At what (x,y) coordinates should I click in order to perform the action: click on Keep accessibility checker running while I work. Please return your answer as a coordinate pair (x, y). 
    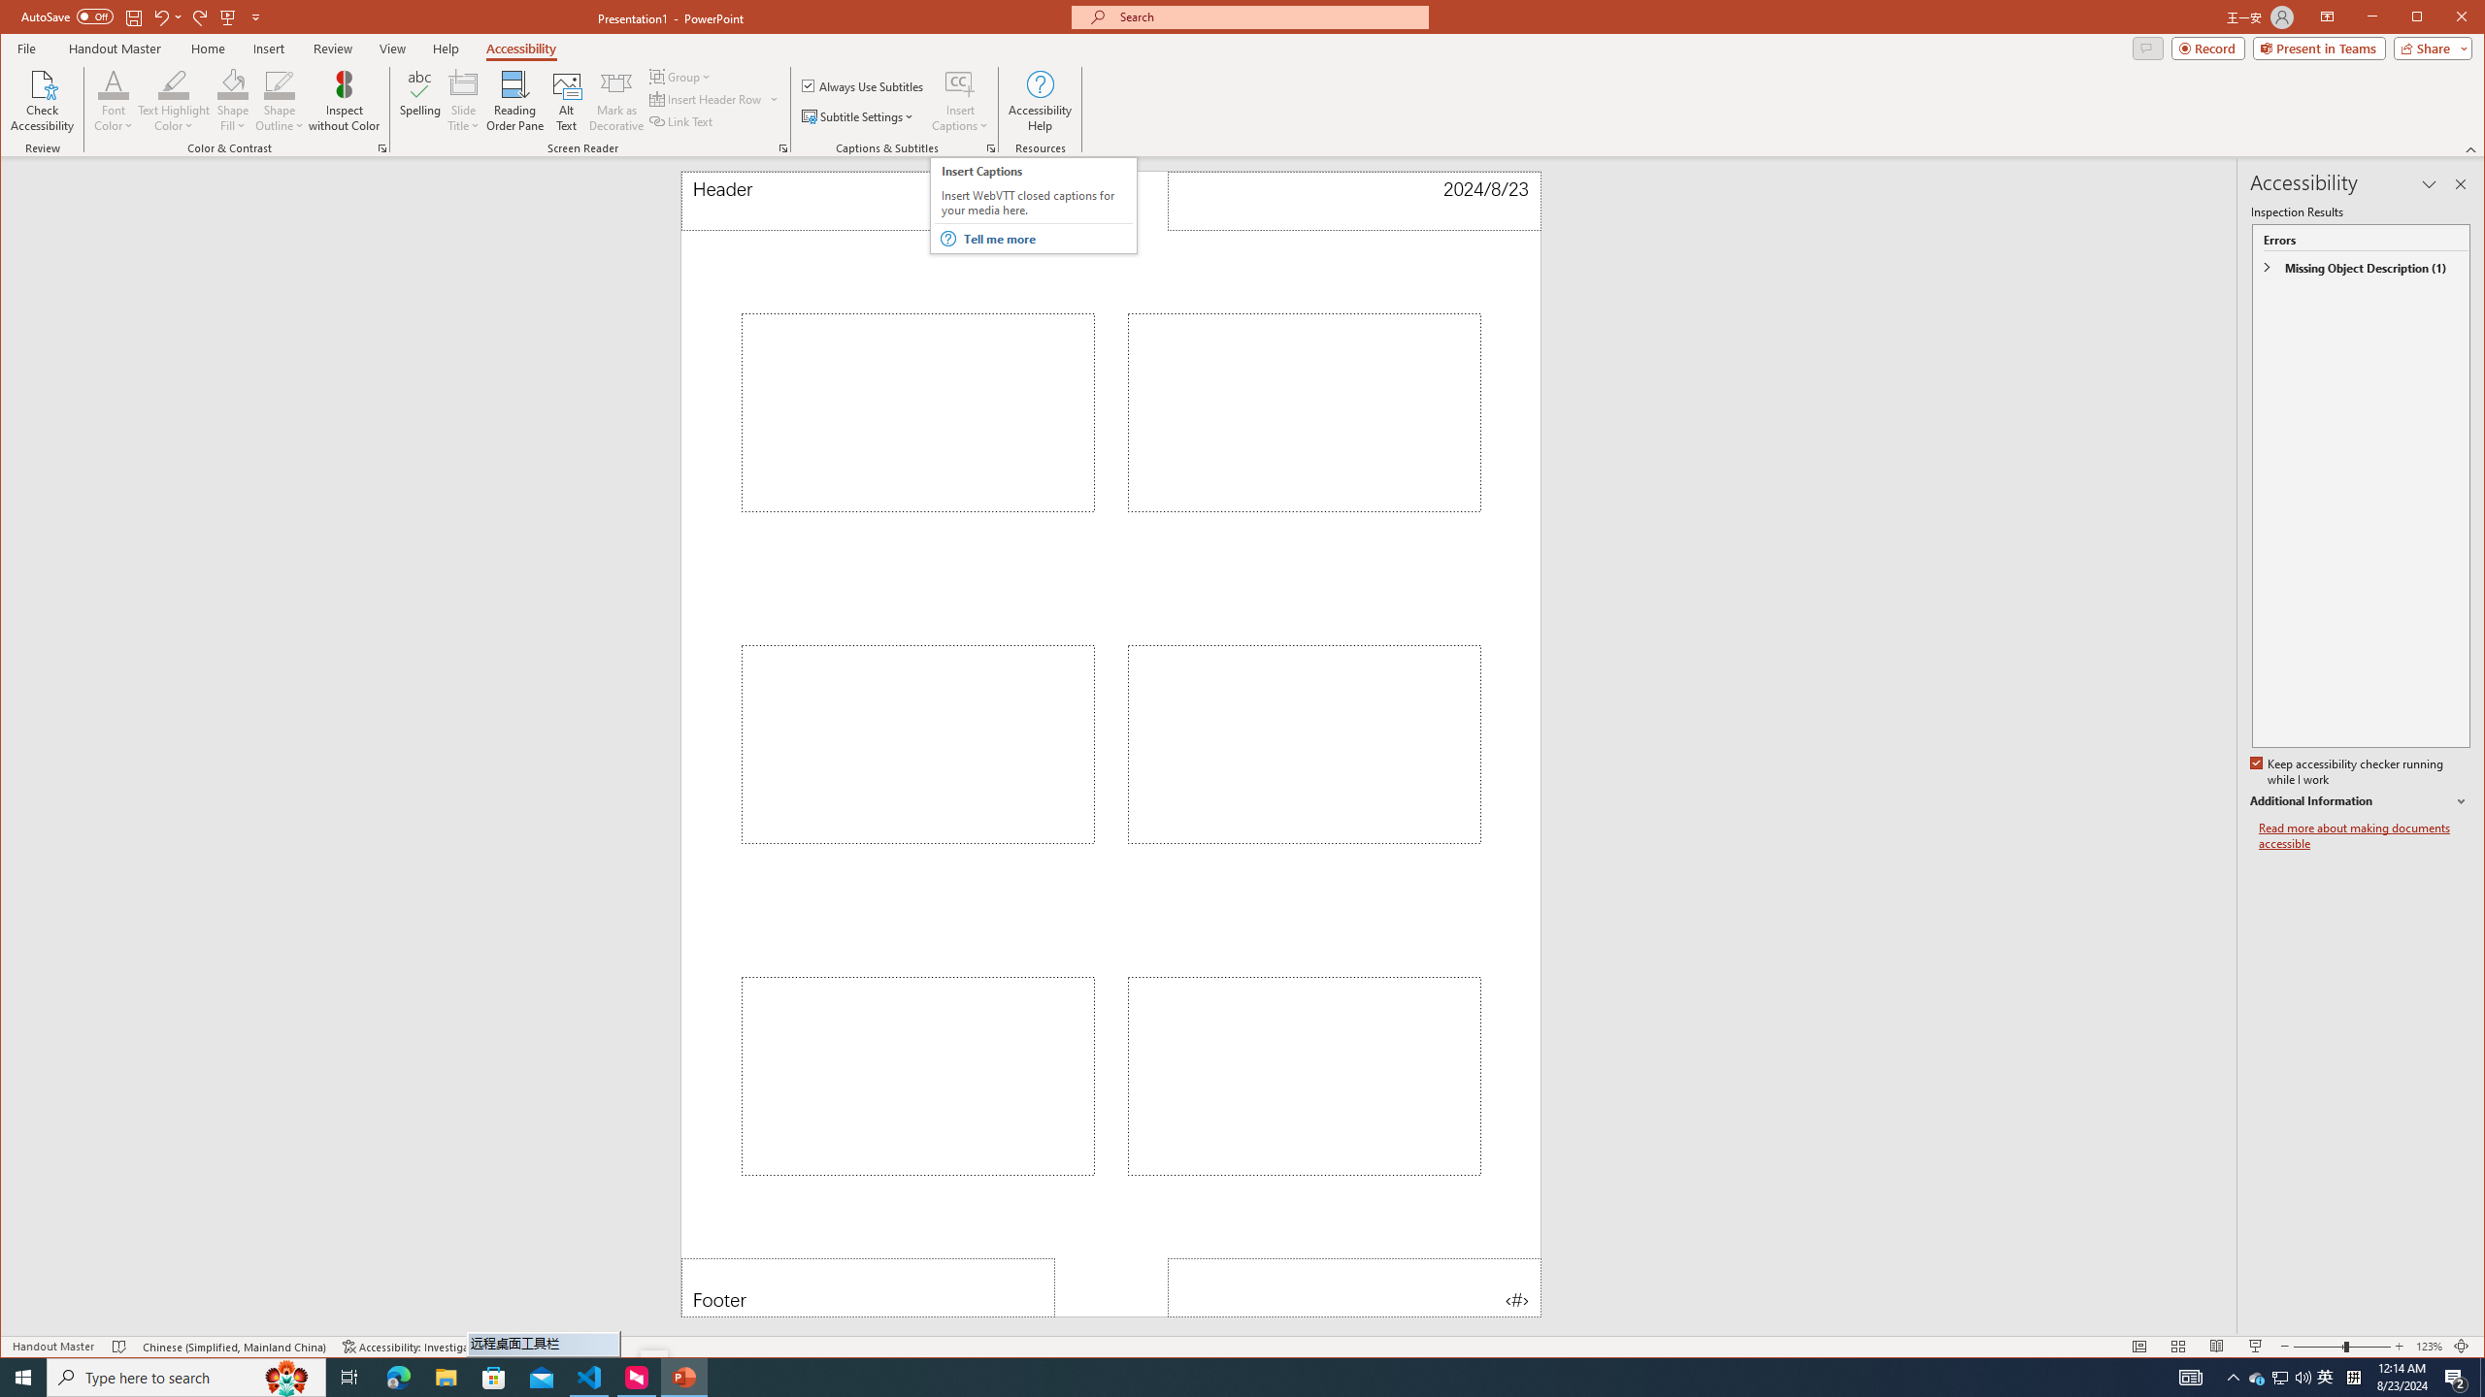
    Looking at the image, I should click on (2347, 772).